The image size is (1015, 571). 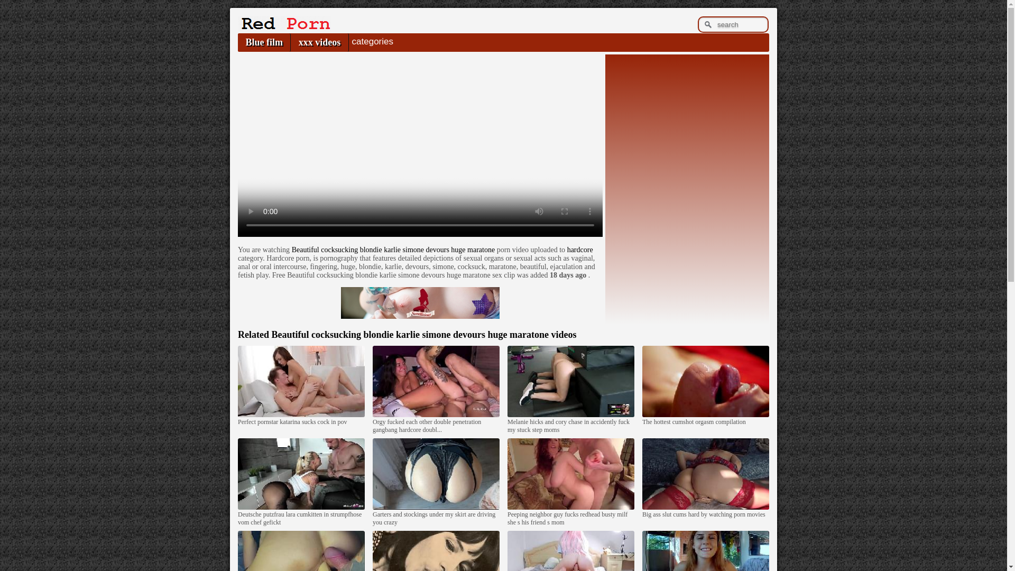 What do you see at coordinates (580, 250) in the screenshot?
I see `hardcore` at bounding box center [580, 250].